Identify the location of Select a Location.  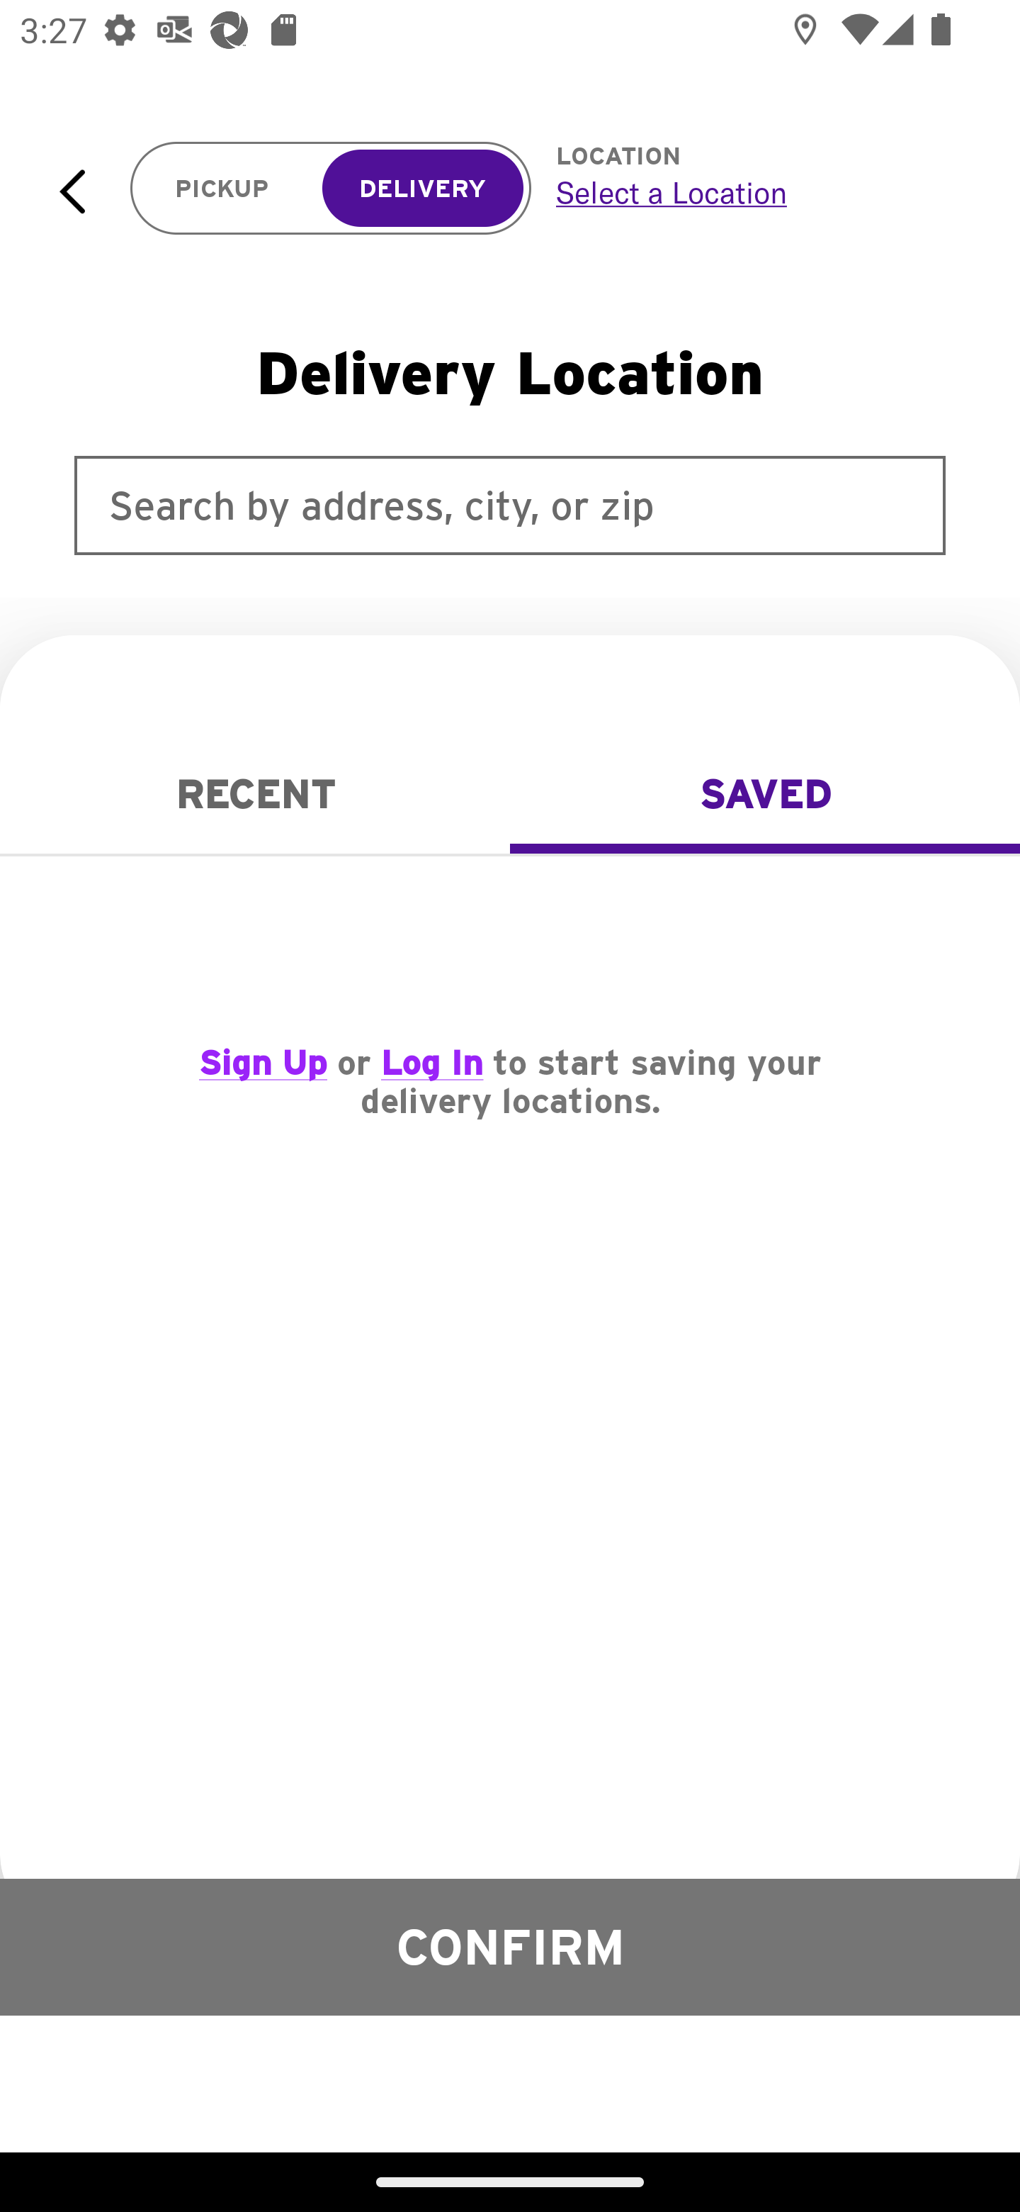
(756, 192).